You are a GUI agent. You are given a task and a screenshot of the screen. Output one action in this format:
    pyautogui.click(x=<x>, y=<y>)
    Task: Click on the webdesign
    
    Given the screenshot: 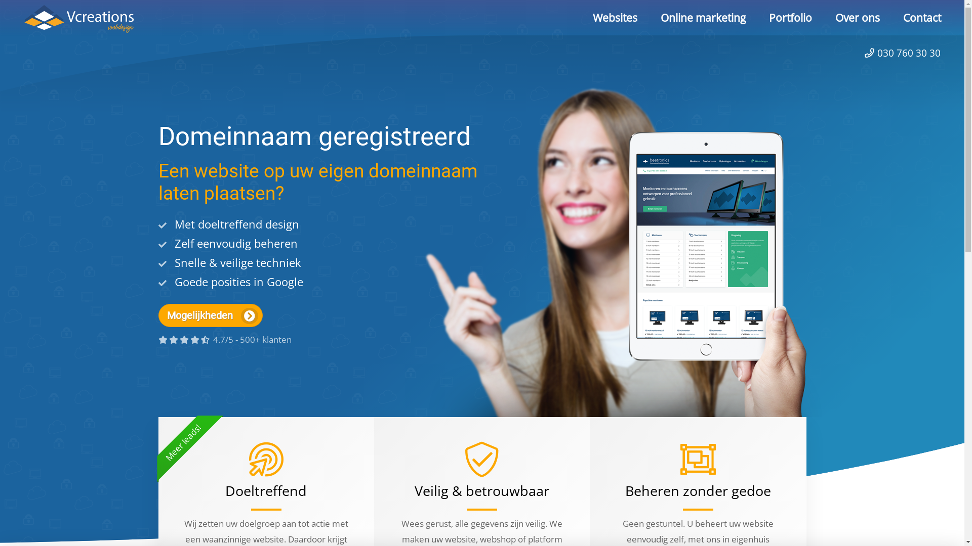 What is the action you would take?
    pyautogui.click(x=300, y=527)
    